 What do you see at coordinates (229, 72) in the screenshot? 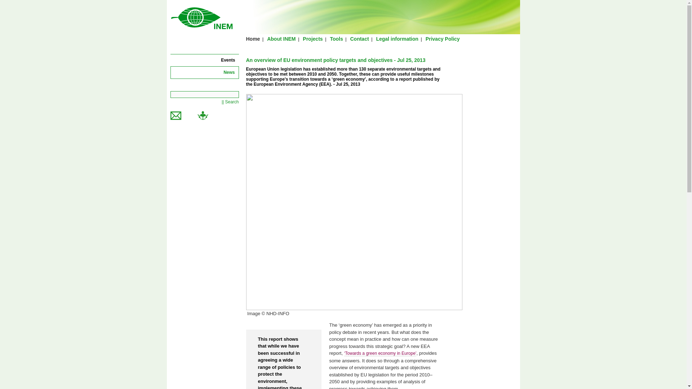
I see `News` at bounding box center [229, 72].